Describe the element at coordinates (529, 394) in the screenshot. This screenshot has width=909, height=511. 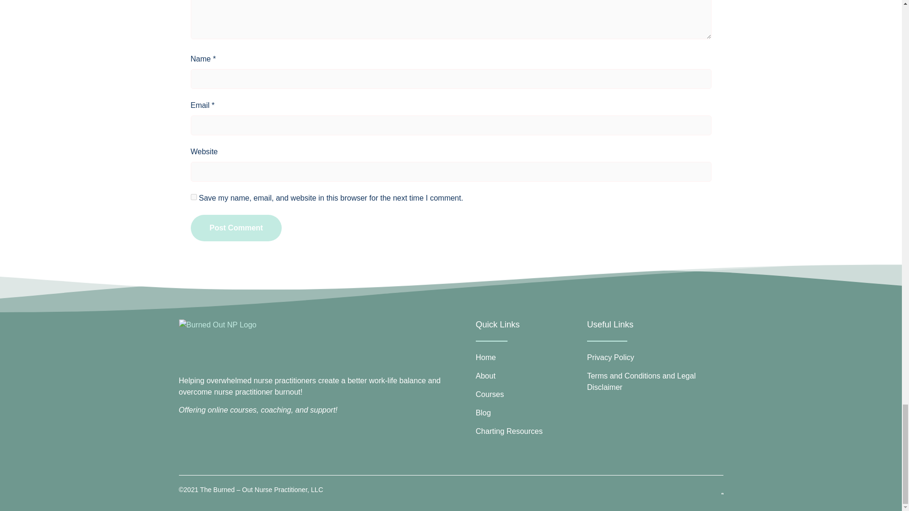
I see `Courses` at that location.